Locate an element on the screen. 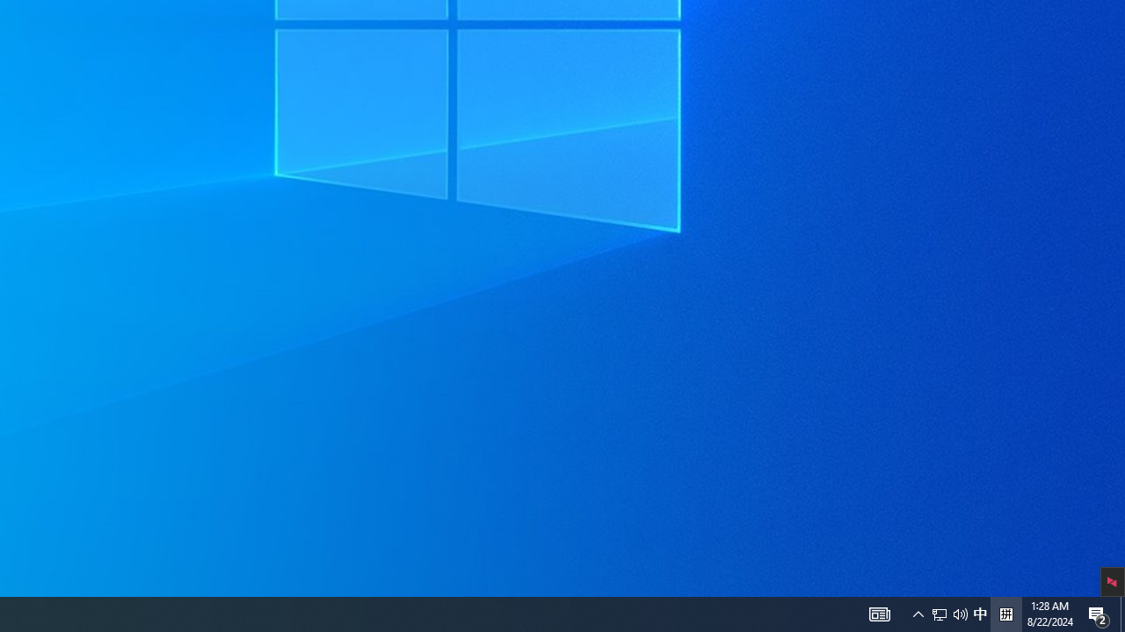  Q2790: 100% is located at coordinates (1099, 614).